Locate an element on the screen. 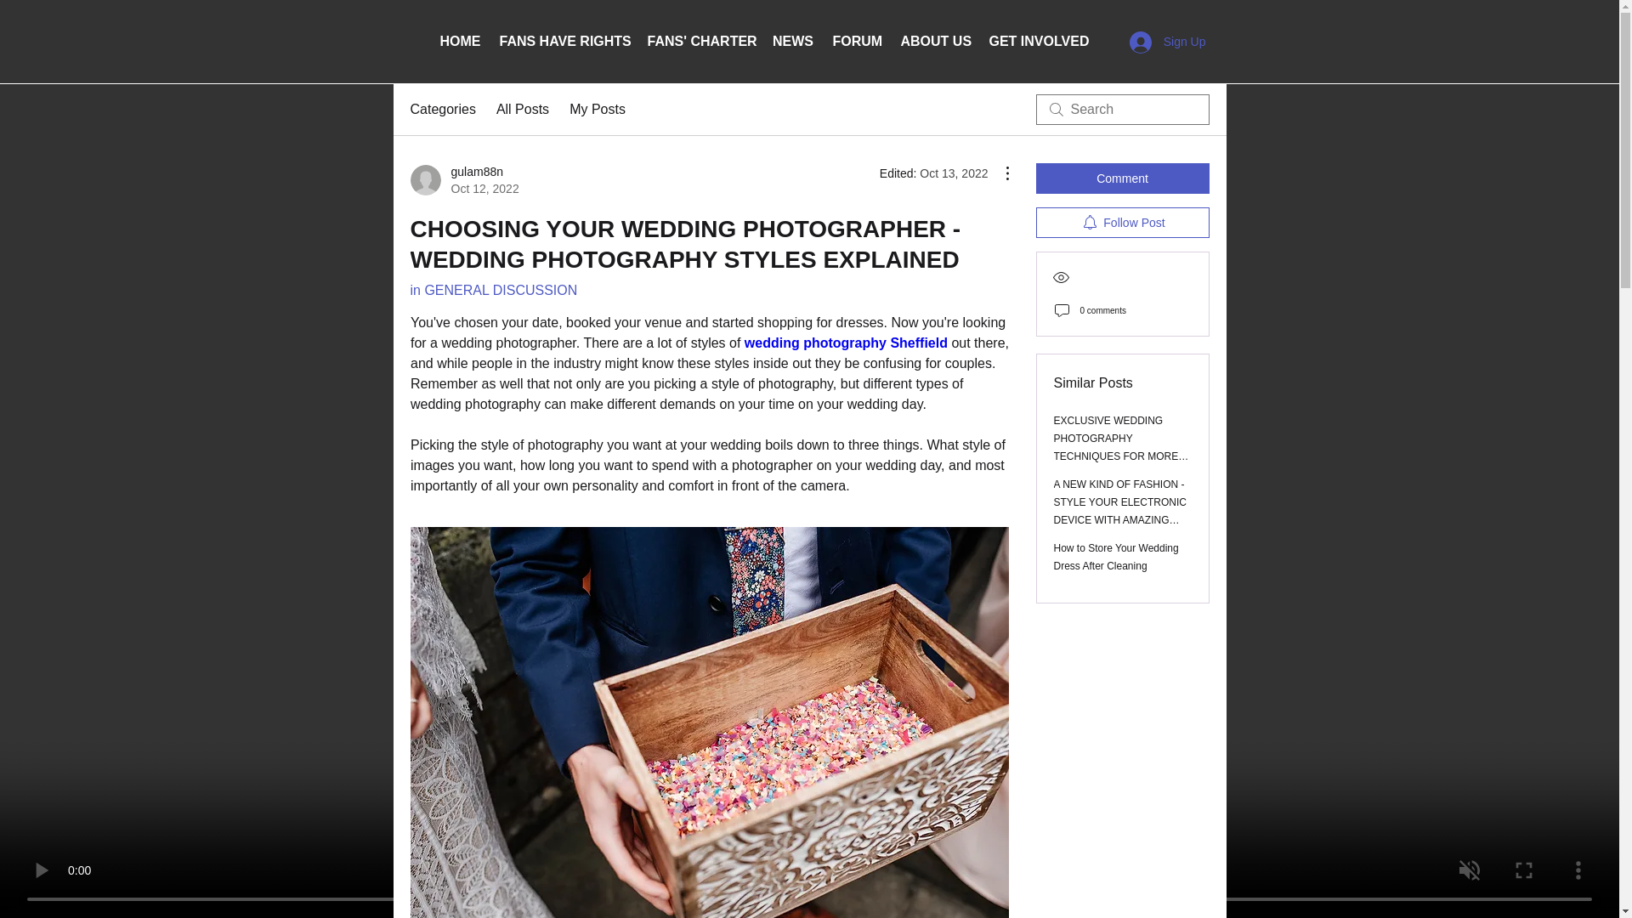  ABOUT US is located at coordinates (935, 42).